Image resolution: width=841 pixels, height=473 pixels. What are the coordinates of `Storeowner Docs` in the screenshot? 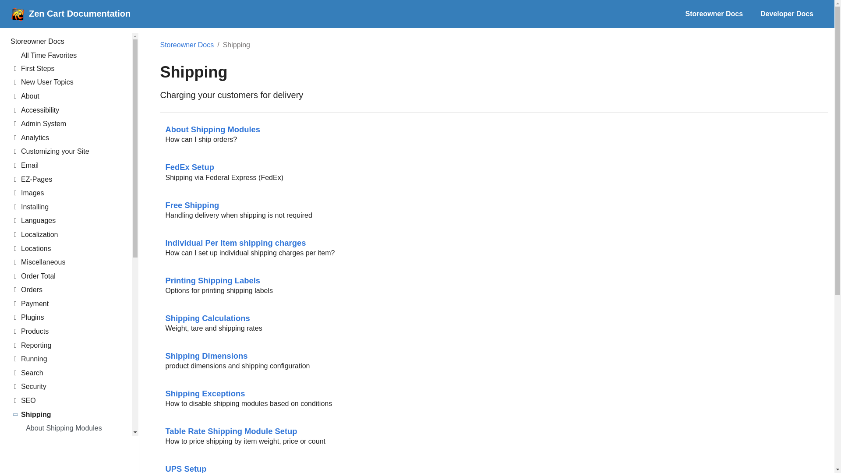 It's located at (787, 14).